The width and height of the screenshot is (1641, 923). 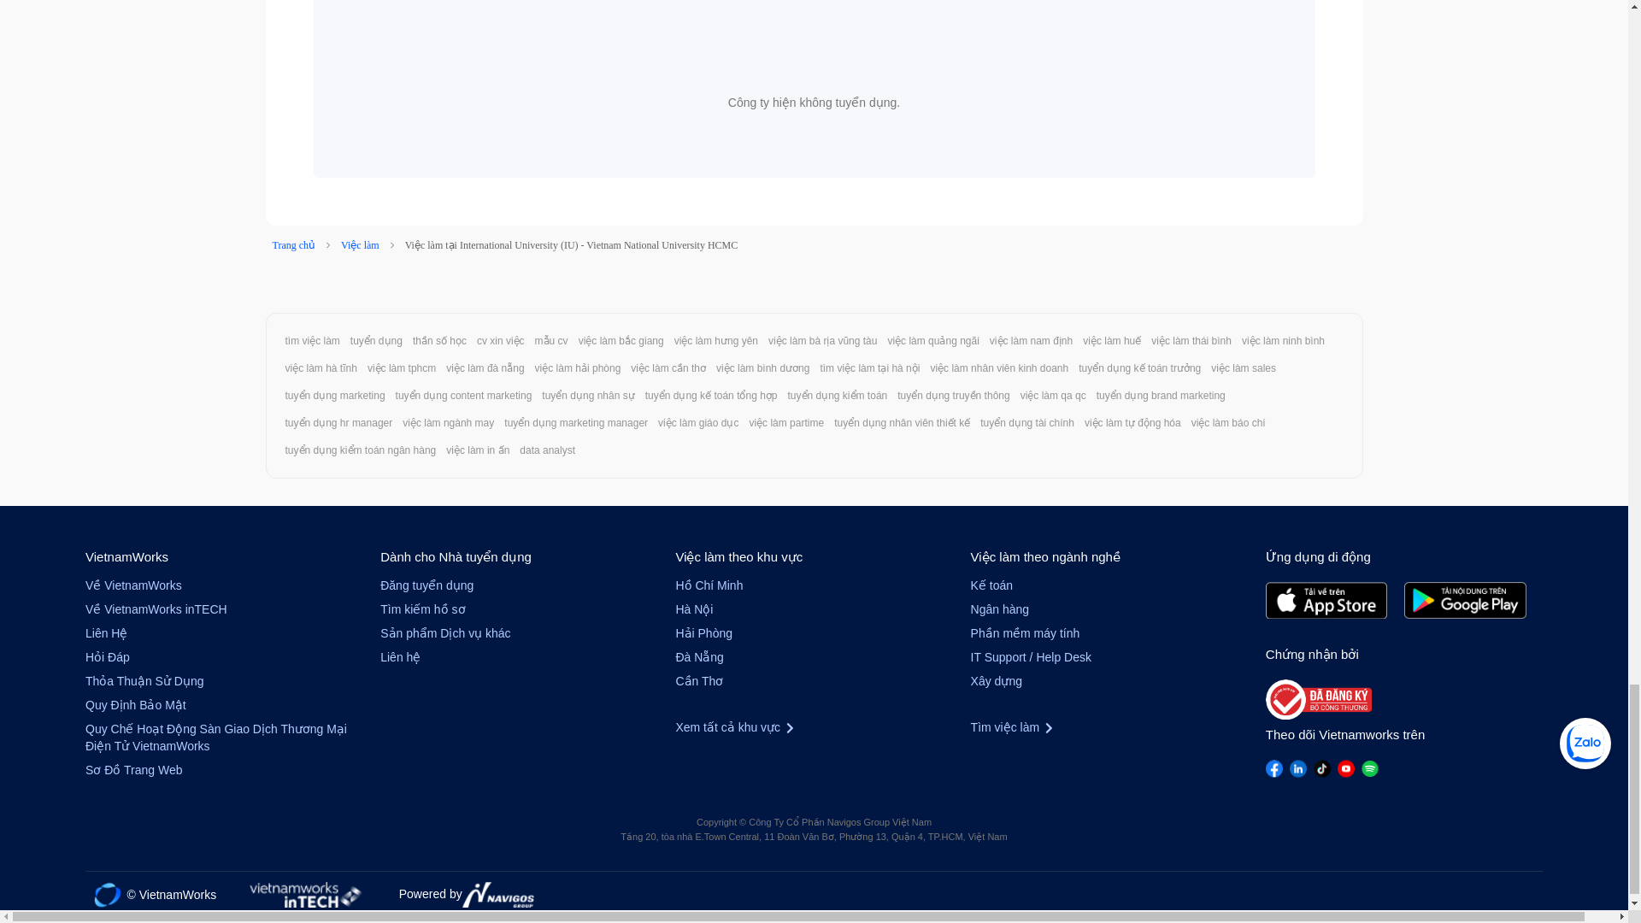 What do you see at coordinates (1297, 768) in the screenshot?
I see `VietnamWorks's Linkedin` at bounding box center [1297, 768].